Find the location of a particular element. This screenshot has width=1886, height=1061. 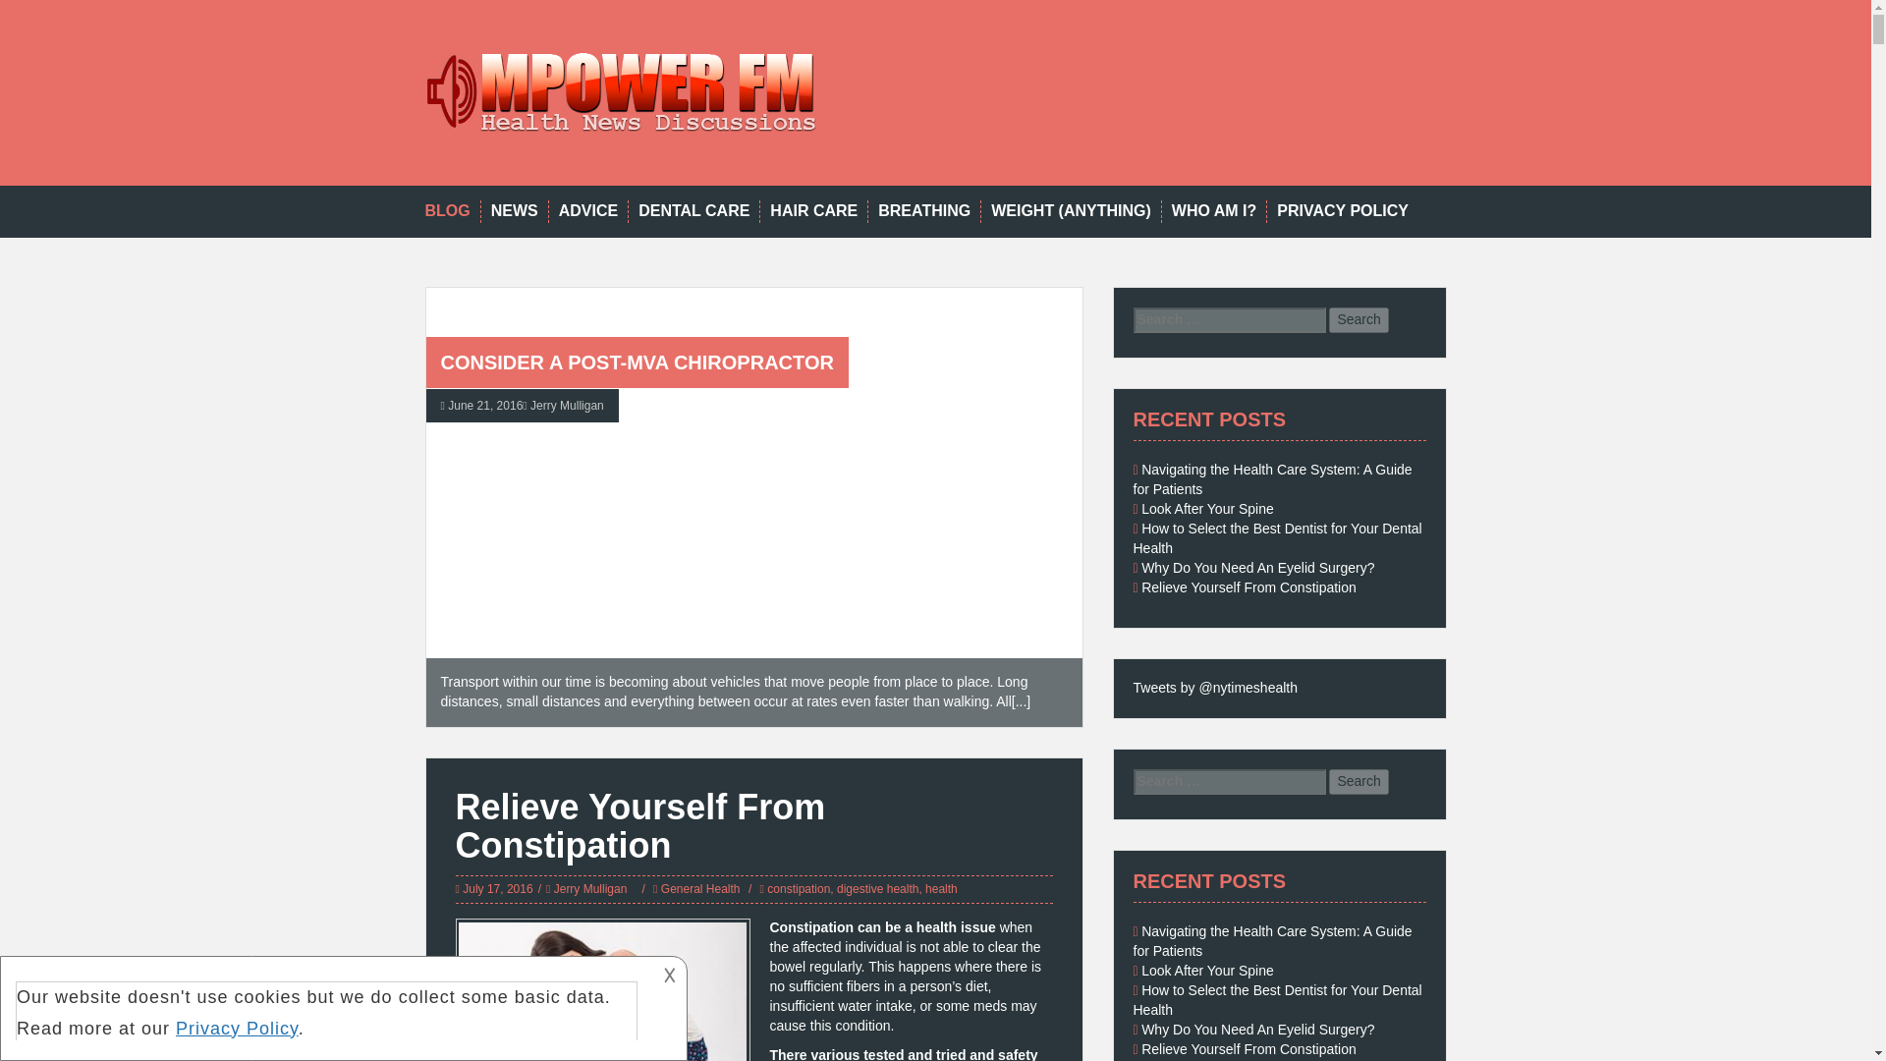

constipation is located at coordinates (798, 888).